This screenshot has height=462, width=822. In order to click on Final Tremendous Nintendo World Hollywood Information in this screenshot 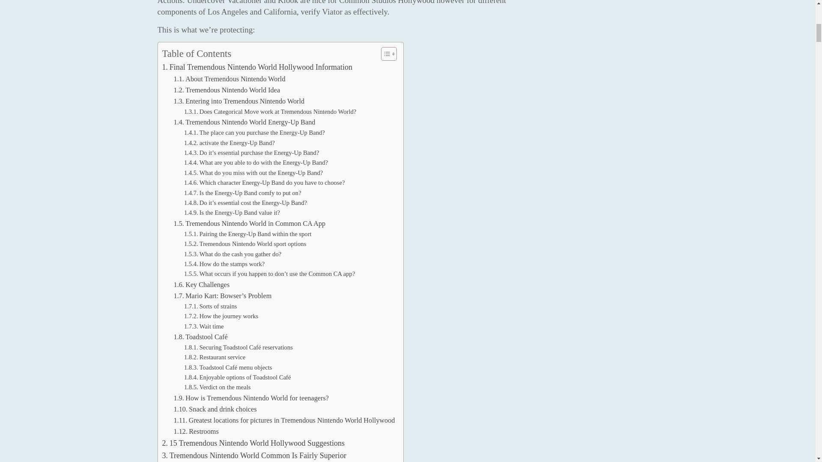, I will do `click(257, 67)`.